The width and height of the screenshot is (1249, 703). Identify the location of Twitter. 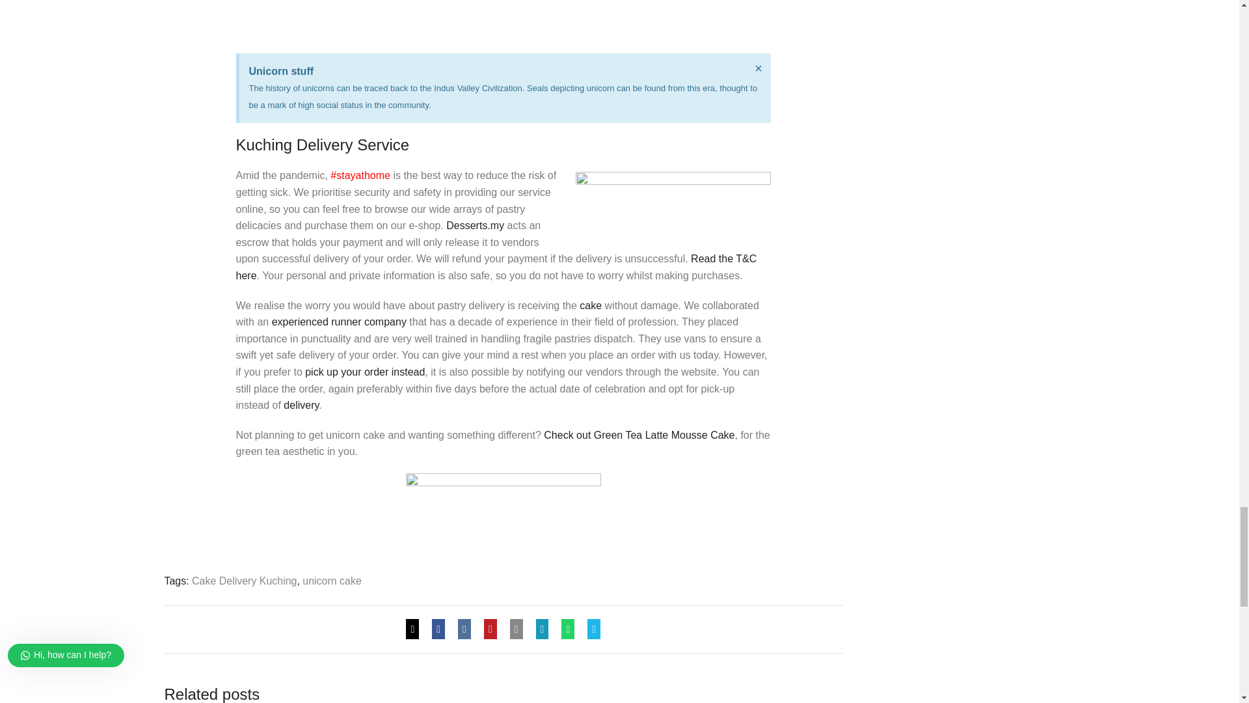
(416, 629).